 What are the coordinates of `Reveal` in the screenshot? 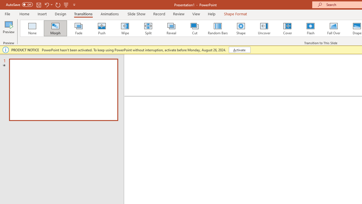 It's located at (171, 28).